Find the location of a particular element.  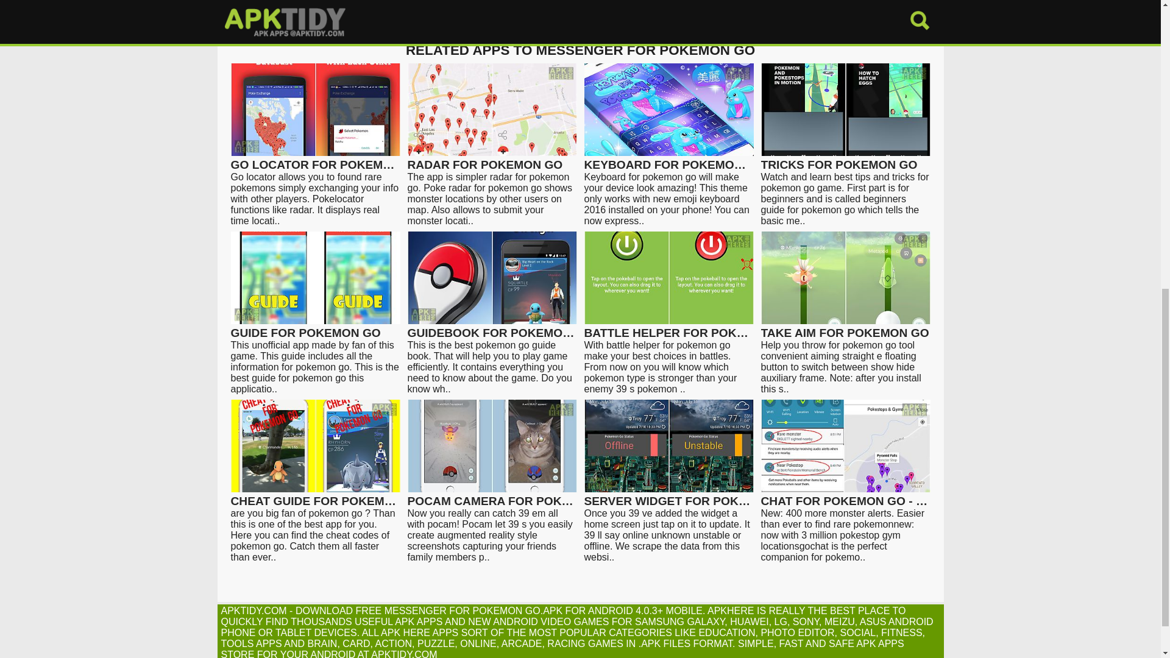

CHAT FOR POKEMON GO - GOCHAT is located at coordinates (845, 495).